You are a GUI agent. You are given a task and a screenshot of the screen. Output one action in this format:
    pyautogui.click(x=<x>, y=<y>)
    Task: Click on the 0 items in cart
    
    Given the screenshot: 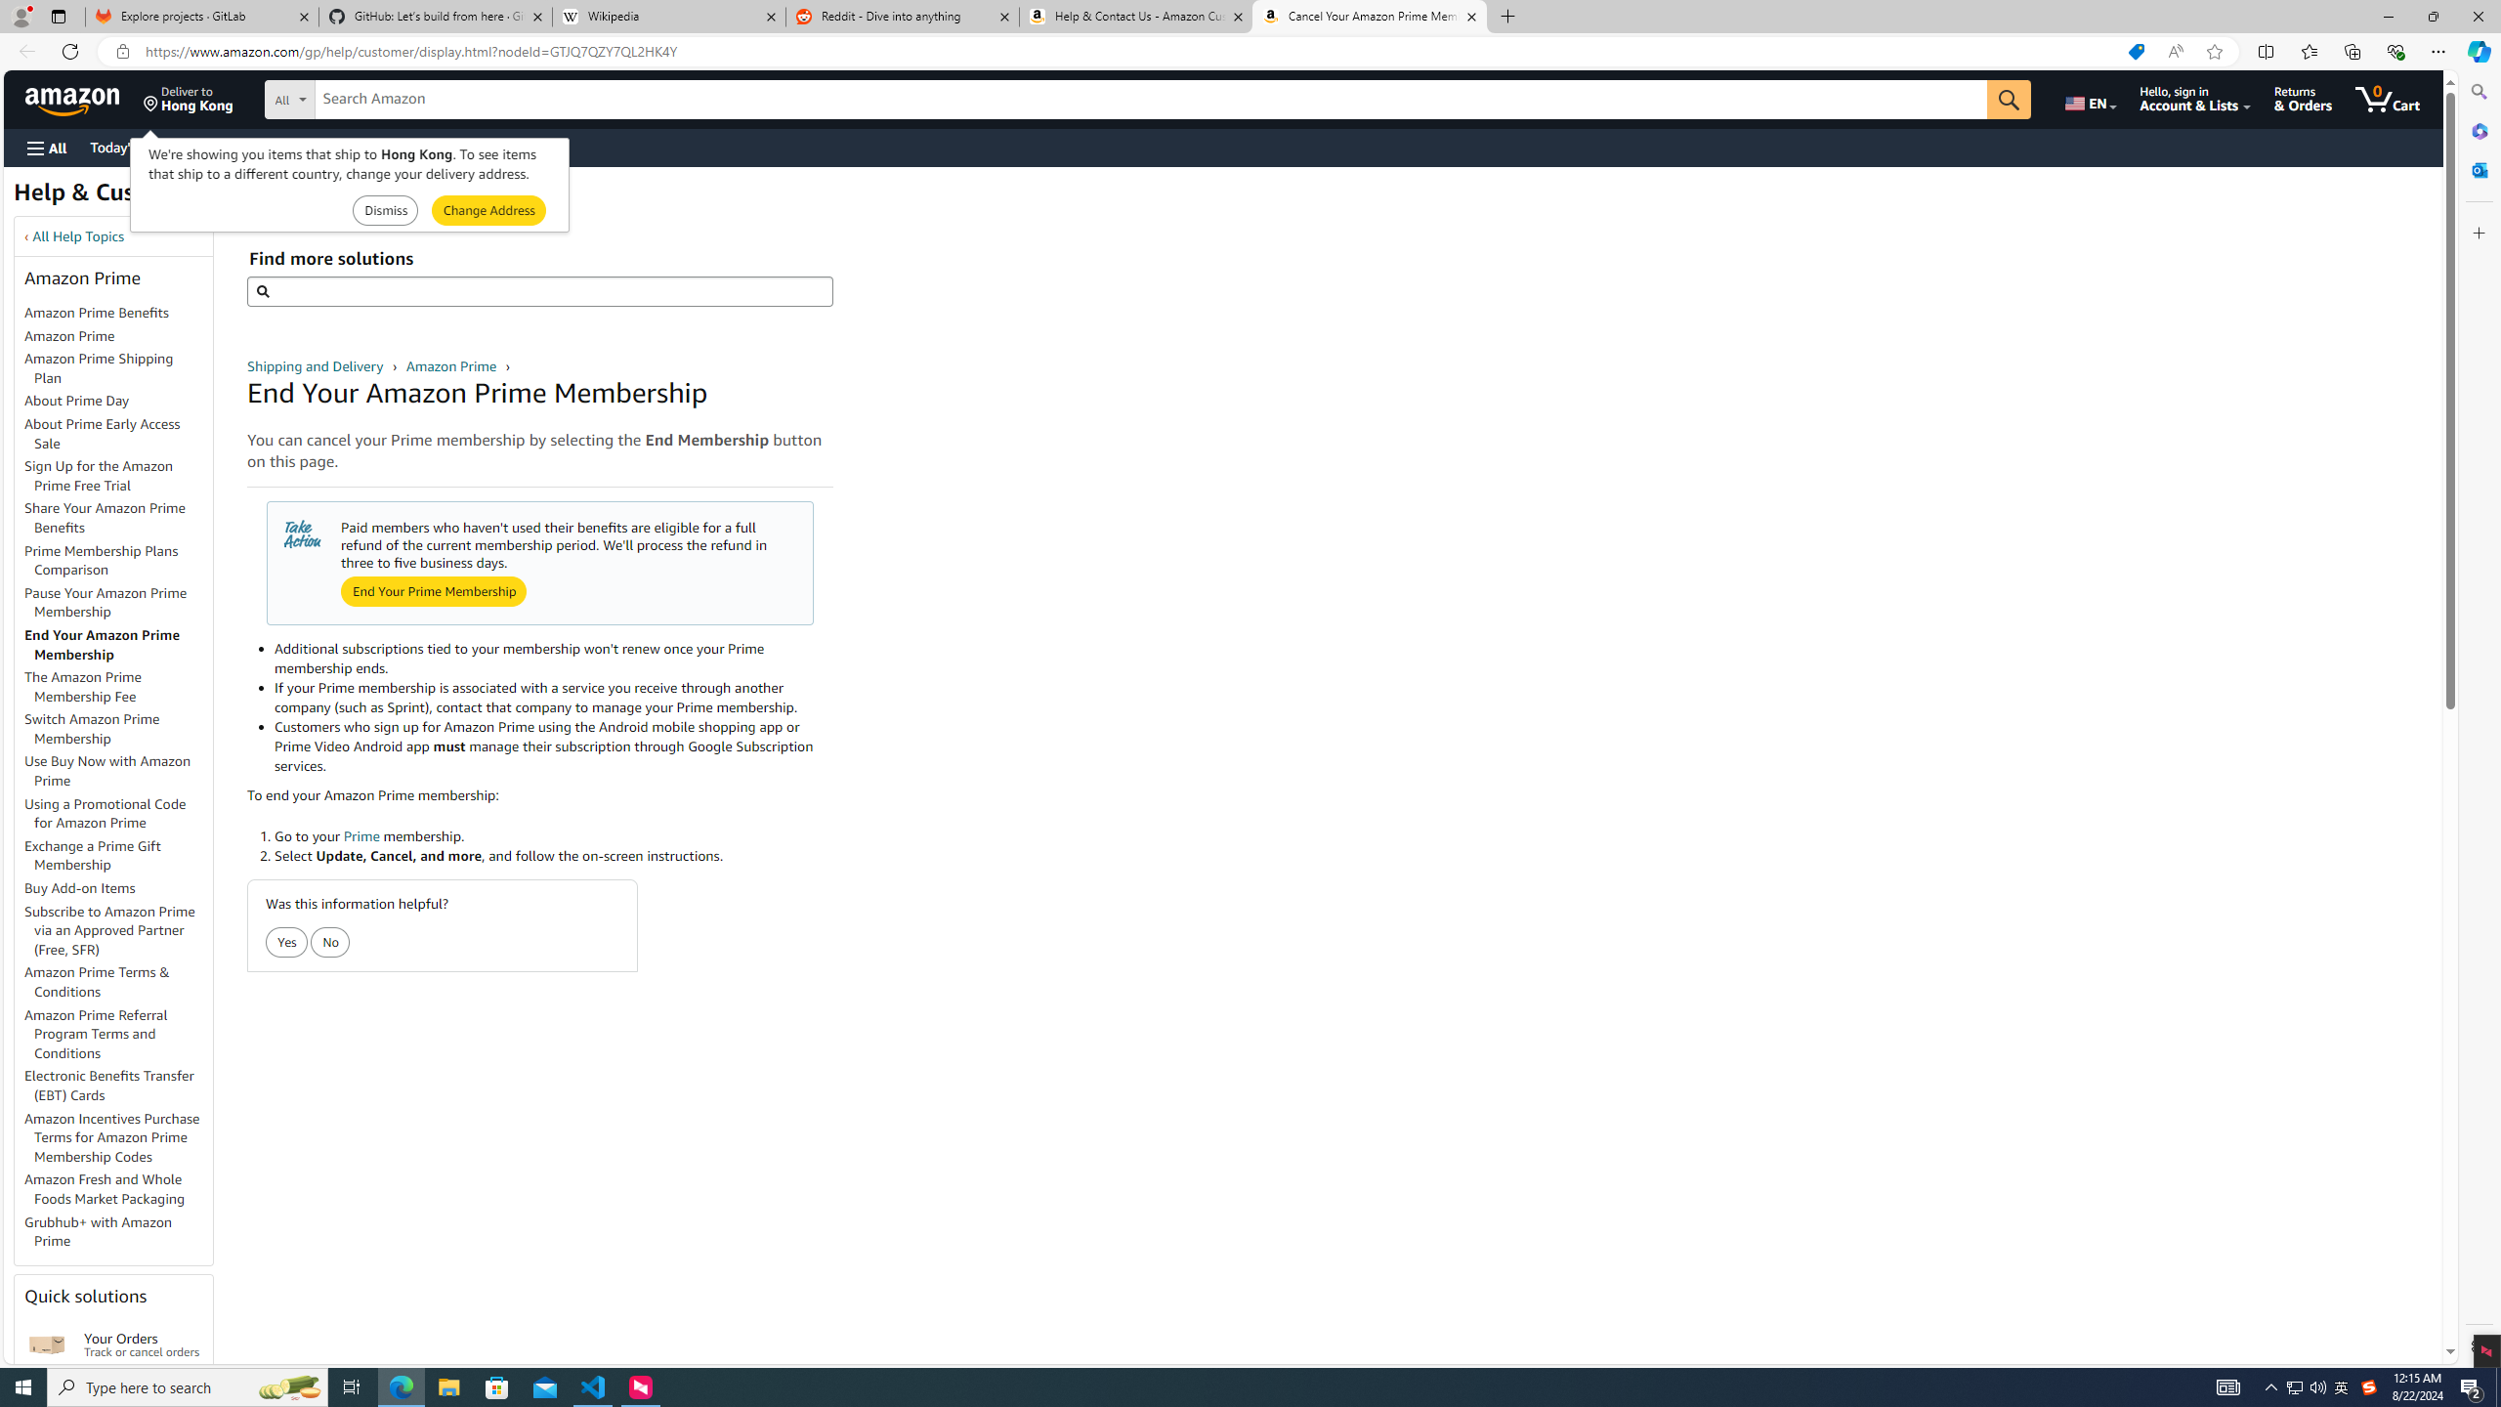 What is the action you would take?
    pyautogui.click(x=2387, y=99)
    